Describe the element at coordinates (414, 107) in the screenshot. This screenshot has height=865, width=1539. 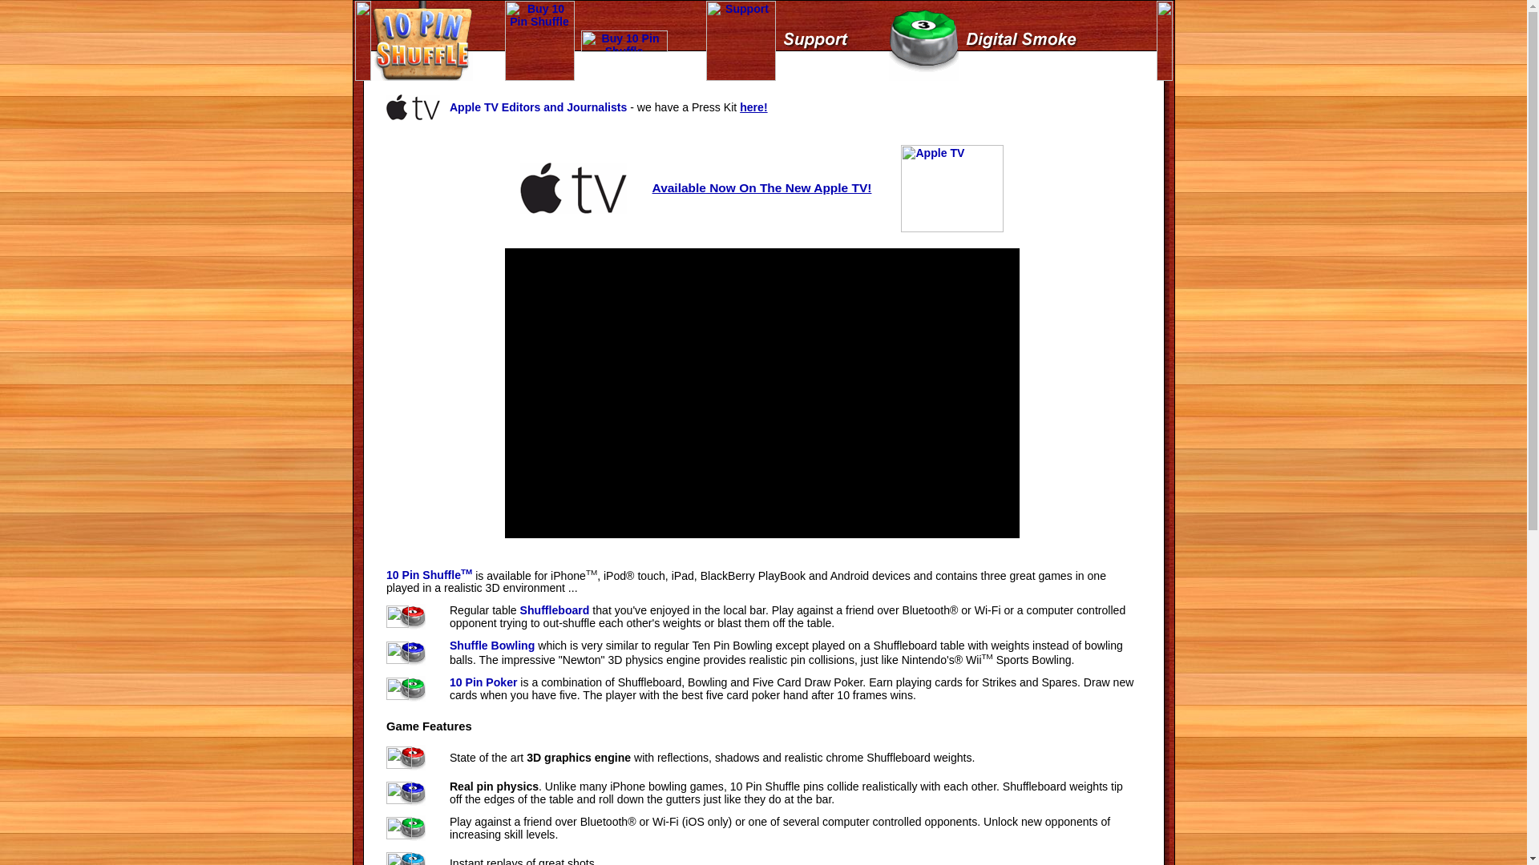
I see `Apple TV Press Kit` at that location.